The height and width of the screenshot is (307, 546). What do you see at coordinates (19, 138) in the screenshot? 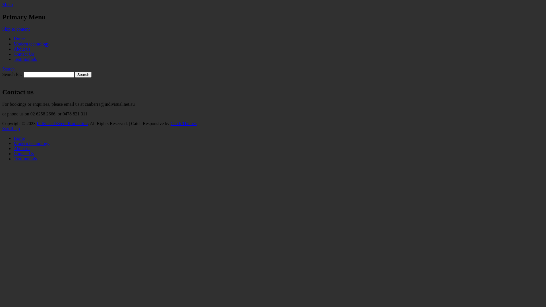
I see `Home` at bounding box center [19, 138].